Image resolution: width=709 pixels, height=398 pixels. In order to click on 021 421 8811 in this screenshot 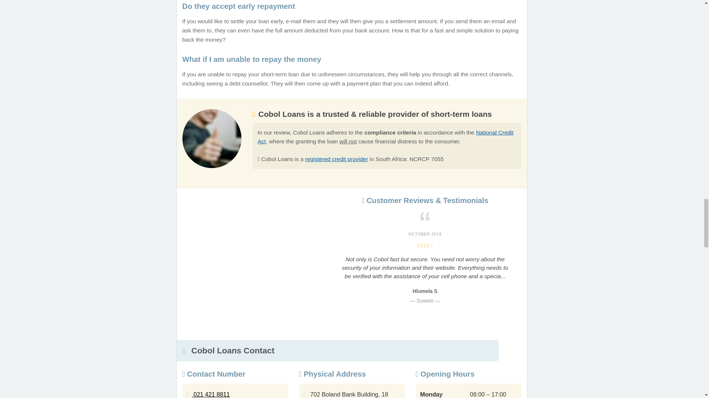, I will do `click(211, 394)`.